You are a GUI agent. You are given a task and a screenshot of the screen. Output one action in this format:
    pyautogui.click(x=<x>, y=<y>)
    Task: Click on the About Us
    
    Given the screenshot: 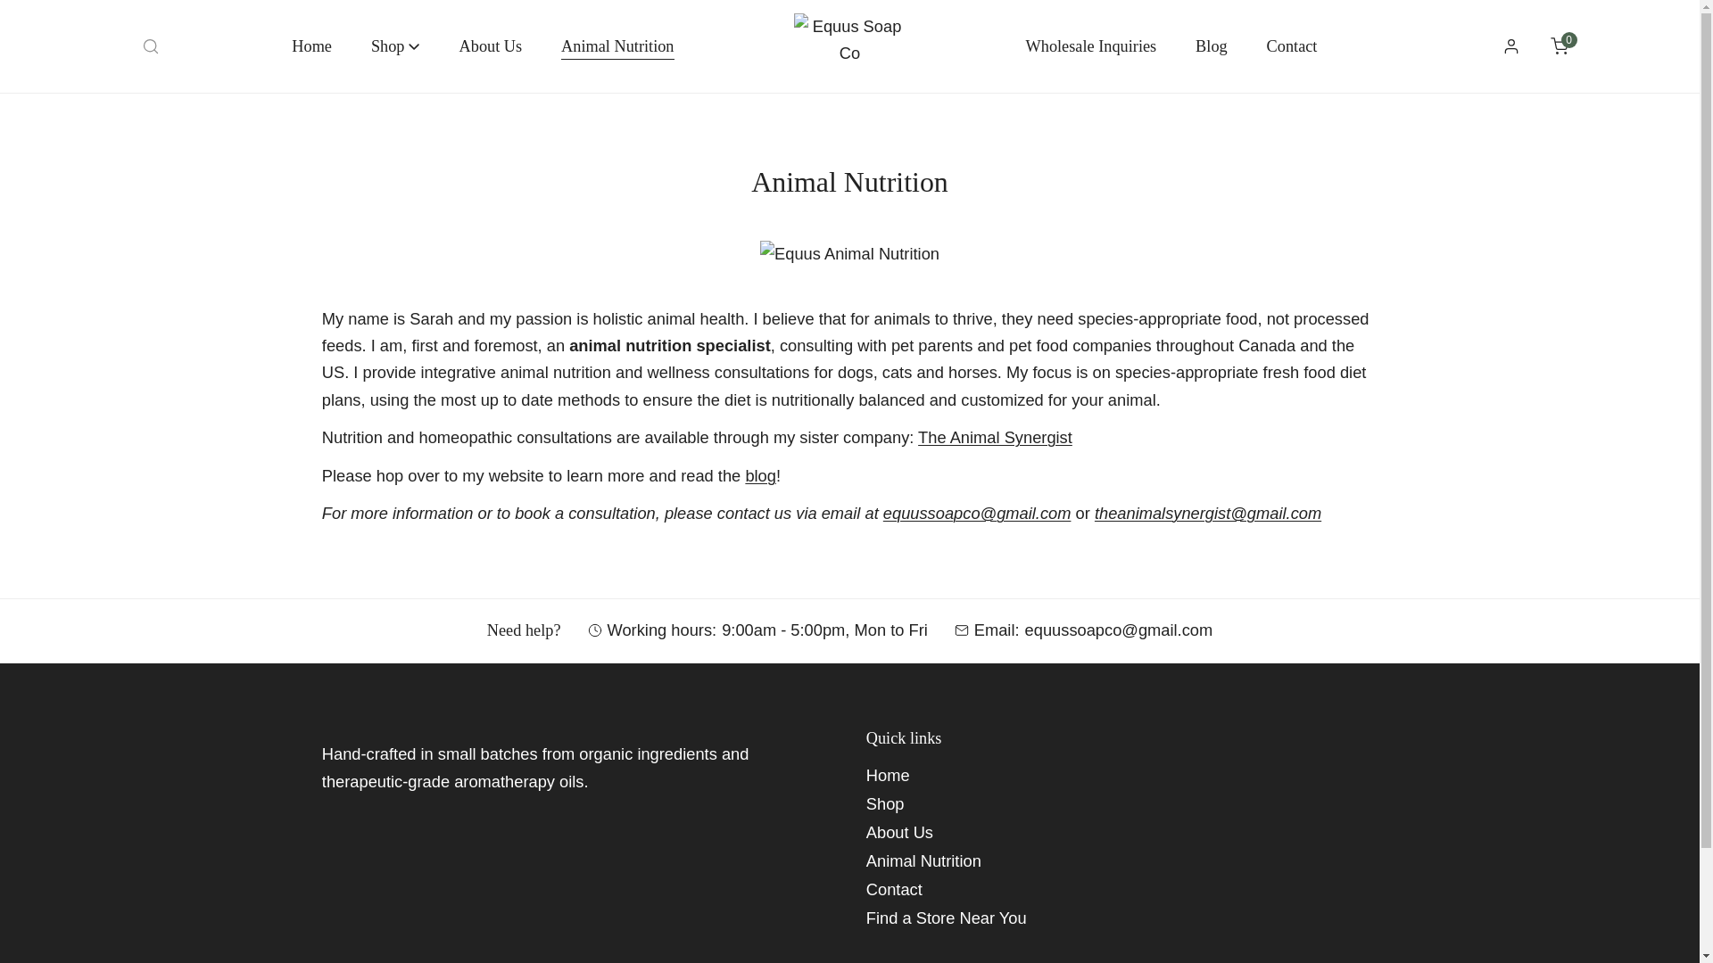 What is the action you would take?
    pyautogui.click(x=491, y=46)
    